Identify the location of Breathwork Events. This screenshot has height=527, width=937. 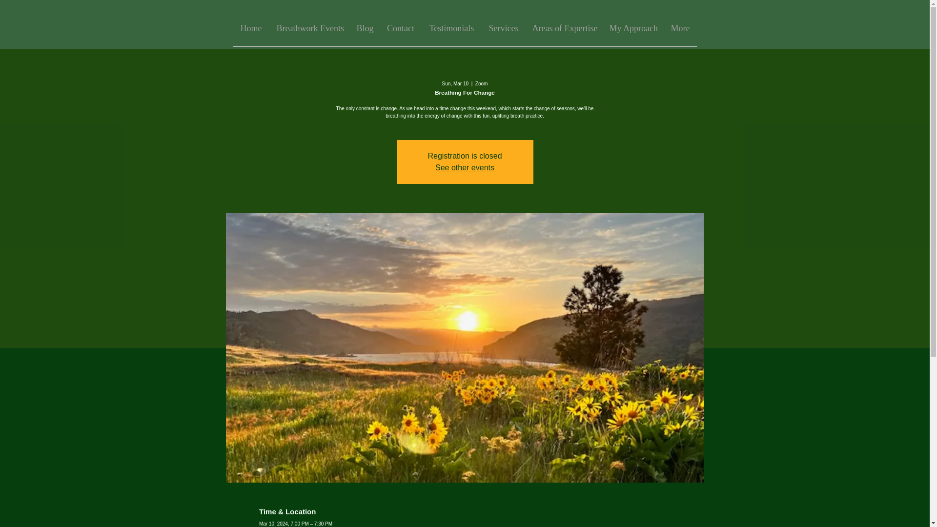
(309, 28).